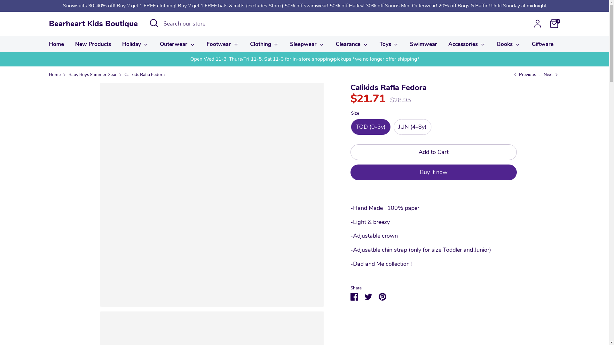 Image resolution: width=614 pixels, height=345 pixels. I want to click on New Products, so click(93, 46).